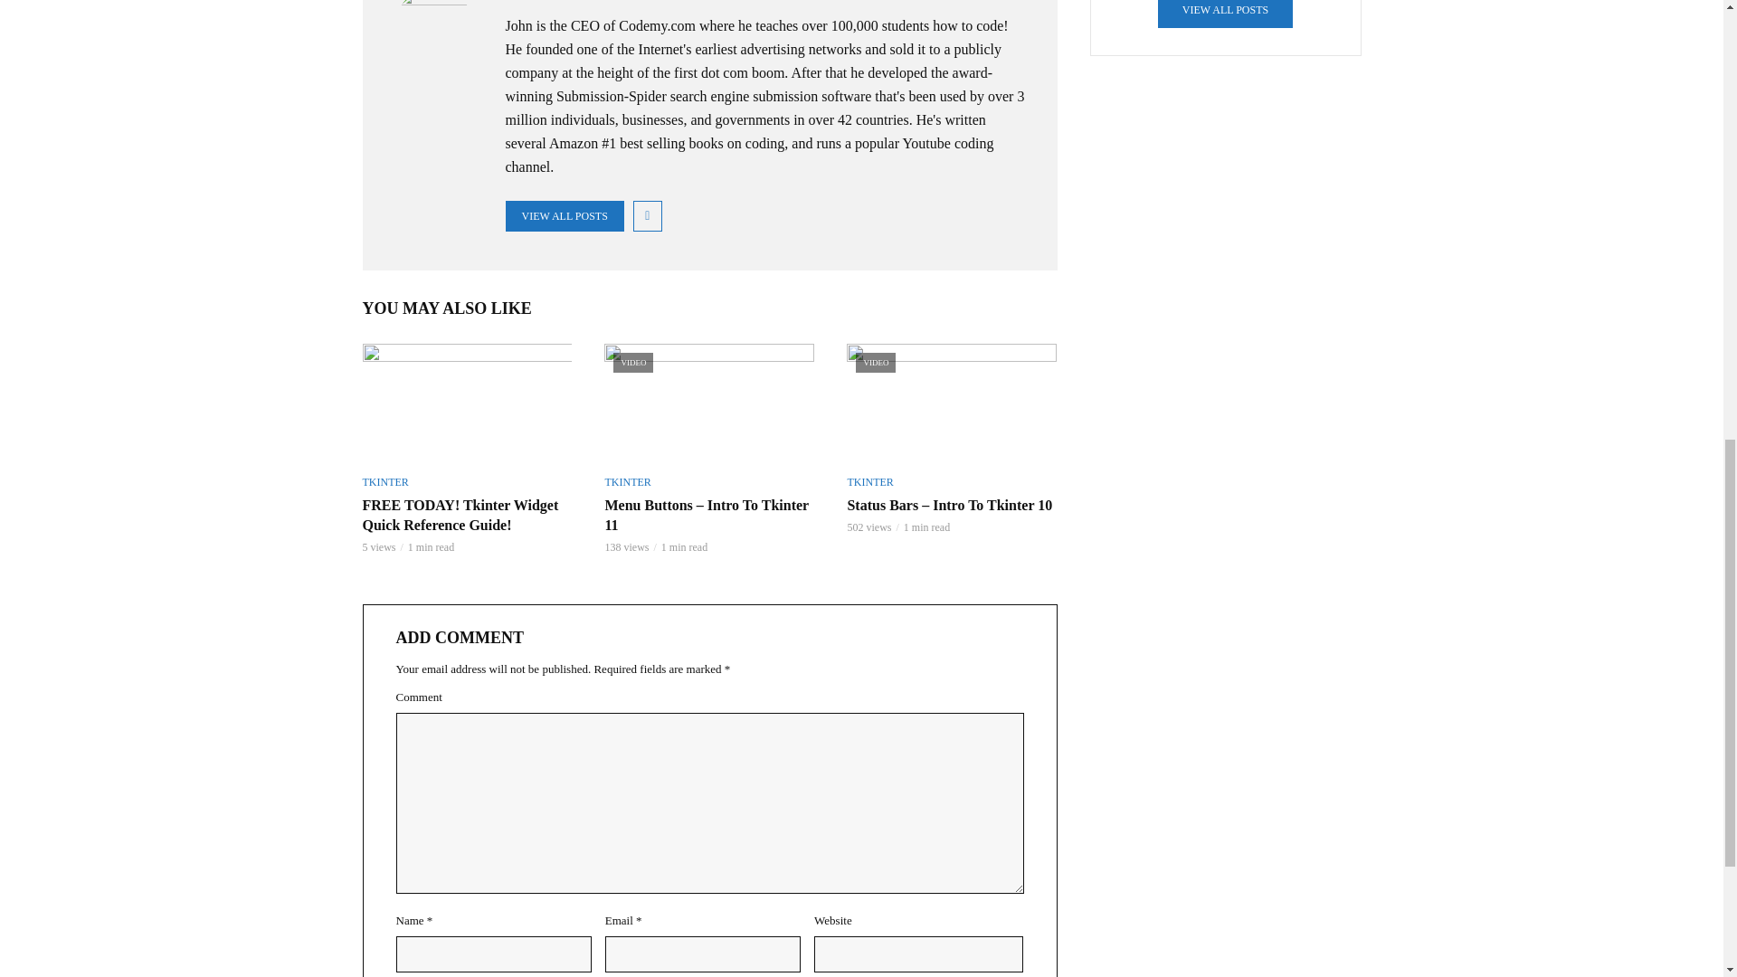 The height and width of the screenshot is (977, 1737). I want to click on TKINTER, so click(627, 481).